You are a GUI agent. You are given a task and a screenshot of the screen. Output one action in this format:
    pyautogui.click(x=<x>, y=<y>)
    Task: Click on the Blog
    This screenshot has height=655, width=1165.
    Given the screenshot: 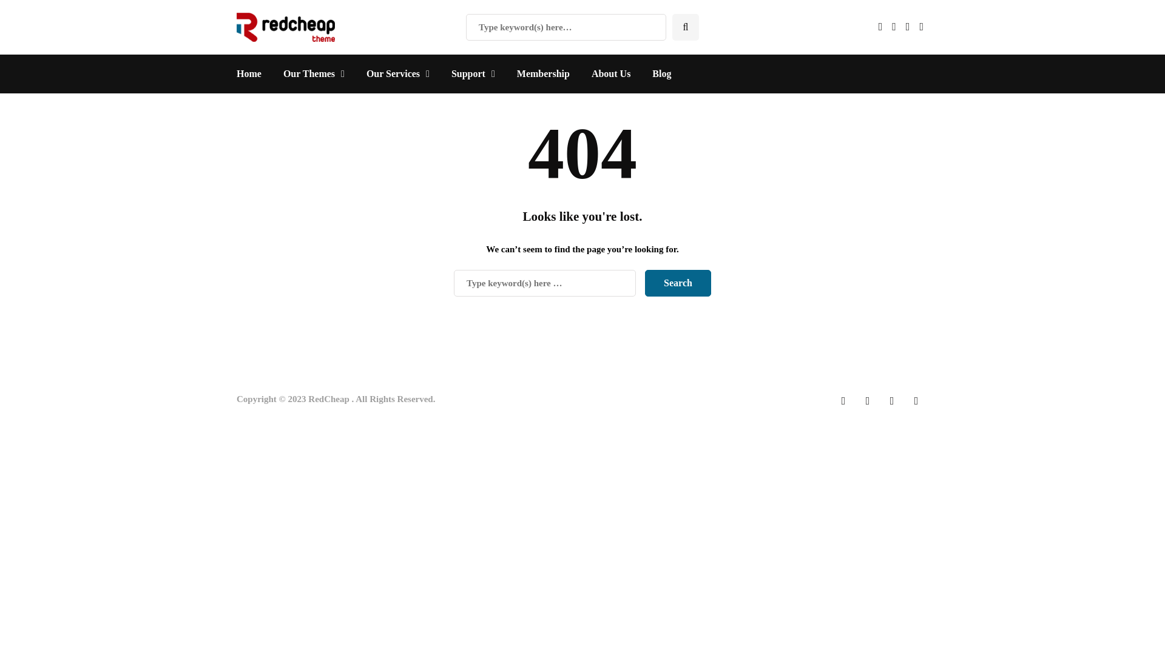 What is the action you would take?
    pyautogui.click(x=661, y=74)
    